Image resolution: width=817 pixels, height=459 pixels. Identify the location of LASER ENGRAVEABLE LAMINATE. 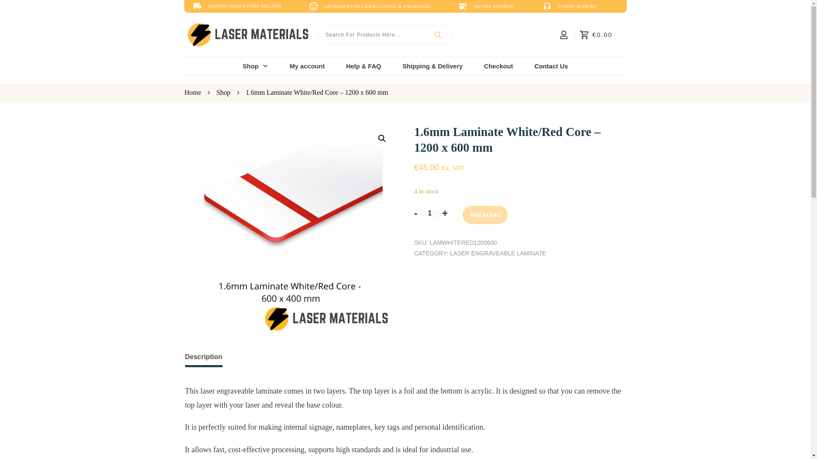
(498, 253).